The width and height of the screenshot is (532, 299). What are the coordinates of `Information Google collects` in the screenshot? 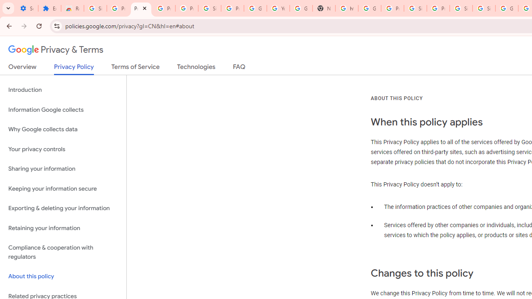 It's located at (63, 110).